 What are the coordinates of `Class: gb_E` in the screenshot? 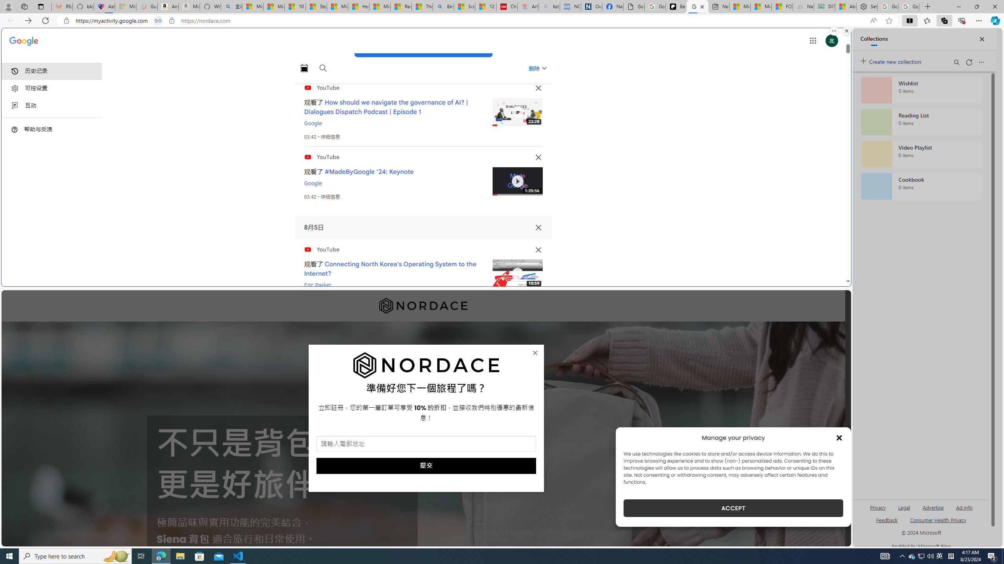 It's located at (813, 41).